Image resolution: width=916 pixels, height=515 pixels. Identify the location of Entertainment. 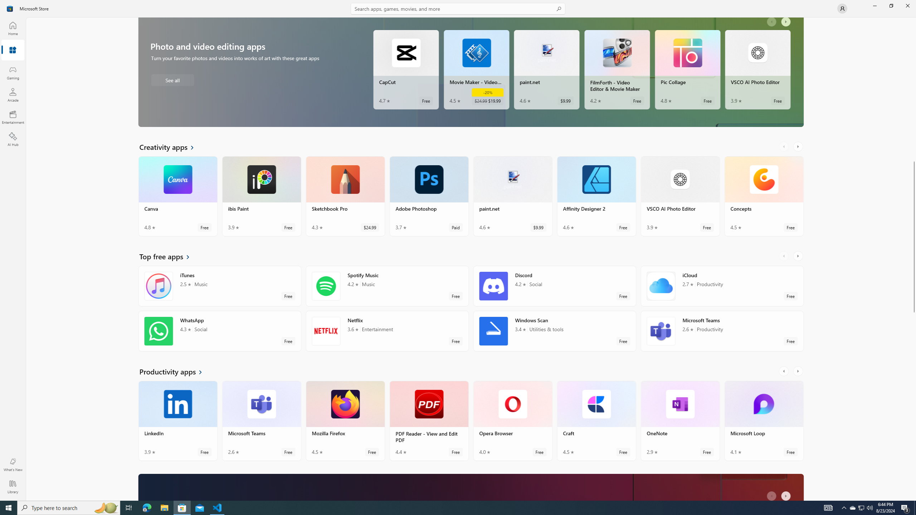
(13, 117).